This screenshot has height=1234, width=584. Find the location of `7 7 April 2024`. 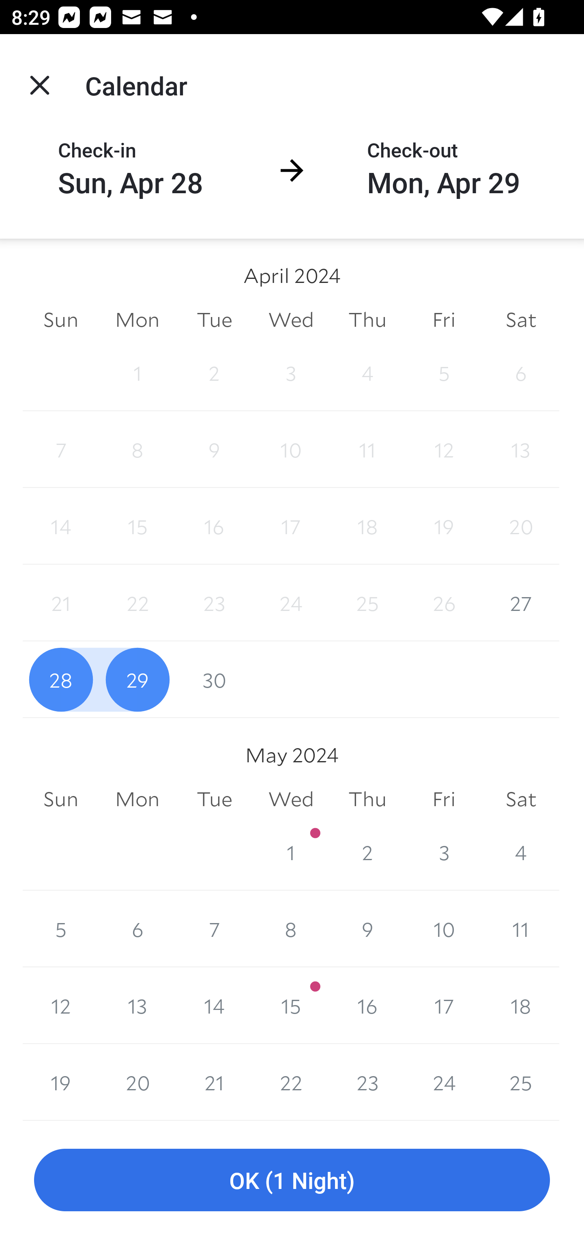

7 7 April 2024 is located at coordinates (61, 449).